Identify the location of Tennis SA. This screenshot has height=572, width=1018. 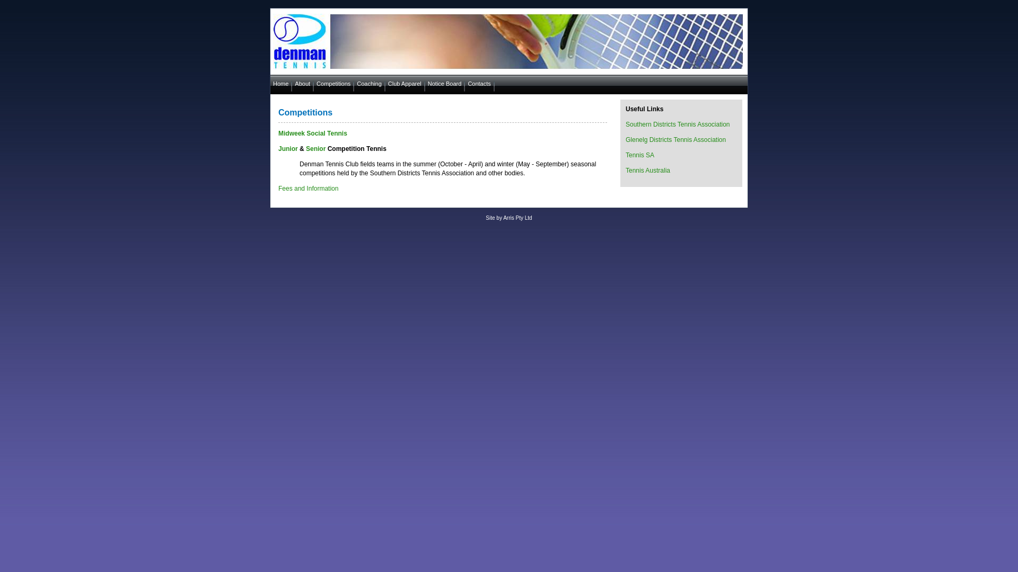
(640, 155).